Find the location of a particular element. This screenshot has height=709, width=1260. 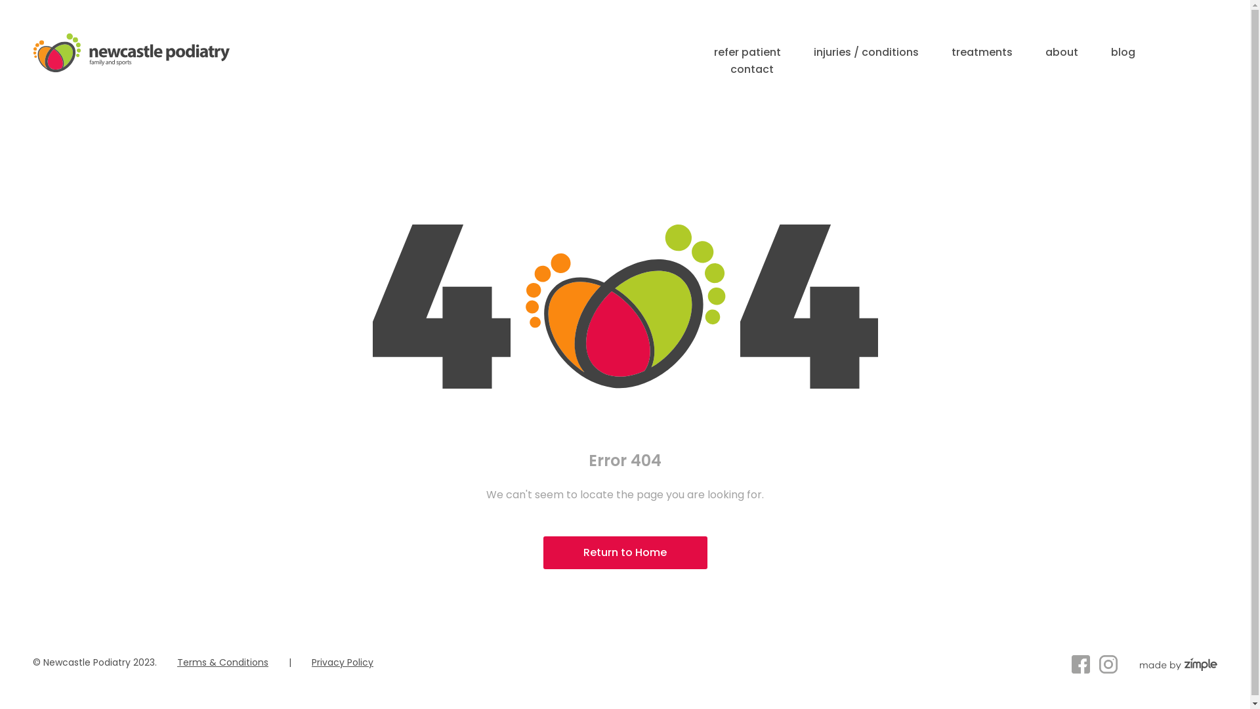

about is located at coordinates (1062, 53).